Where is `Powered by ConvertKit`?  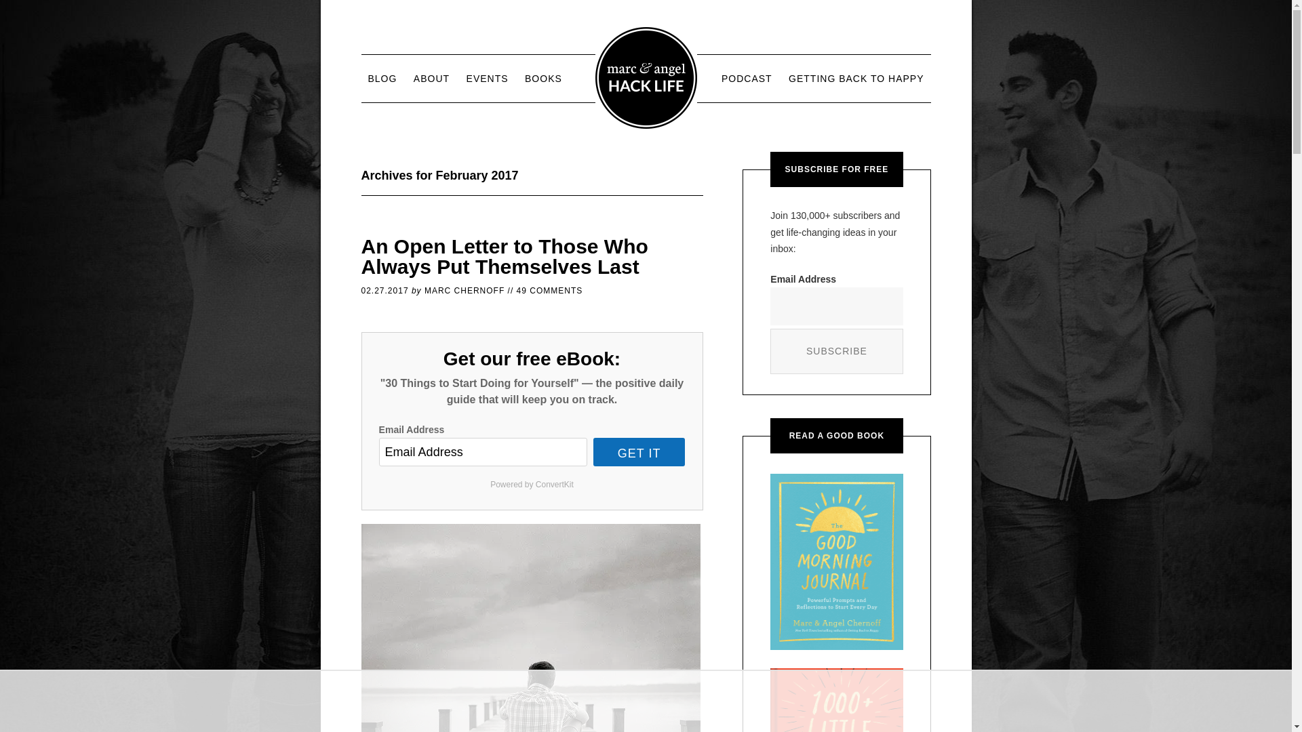
Powered by ConvertKit is located at coordinates (532, 484).